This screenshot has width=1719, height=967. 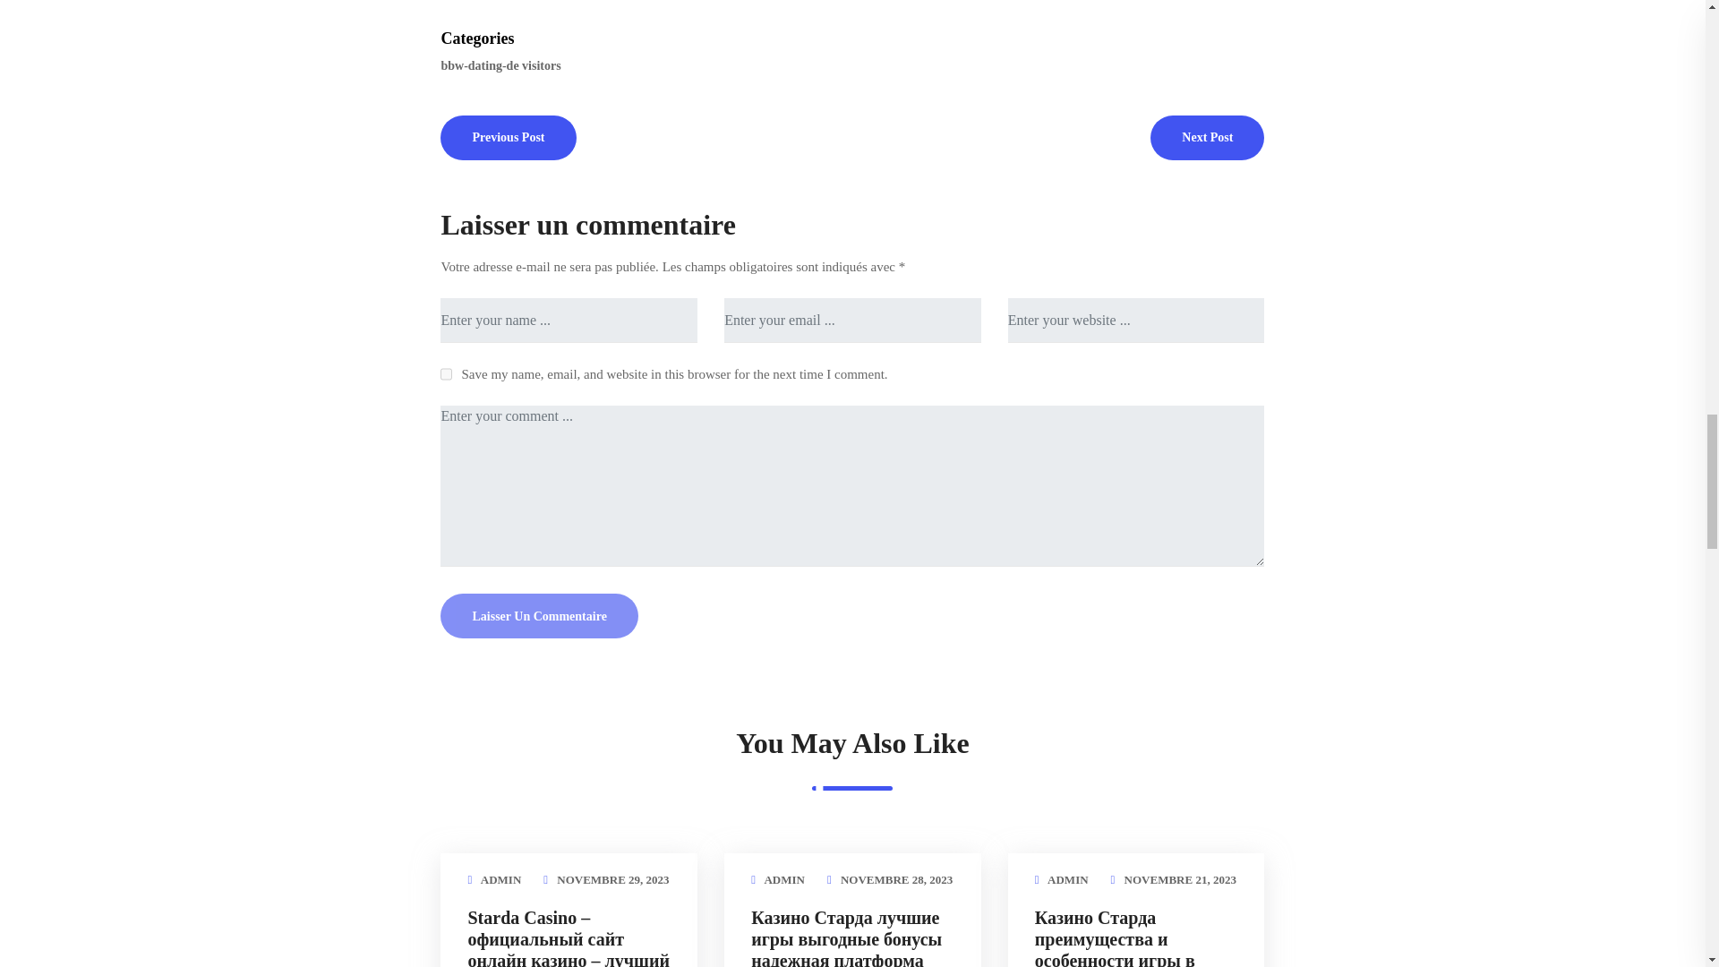 What do you see at coordinates (612, 879) in the screenshot?
I see `NOVEMBRE 29, 2023` at bounding box center [612, 879].